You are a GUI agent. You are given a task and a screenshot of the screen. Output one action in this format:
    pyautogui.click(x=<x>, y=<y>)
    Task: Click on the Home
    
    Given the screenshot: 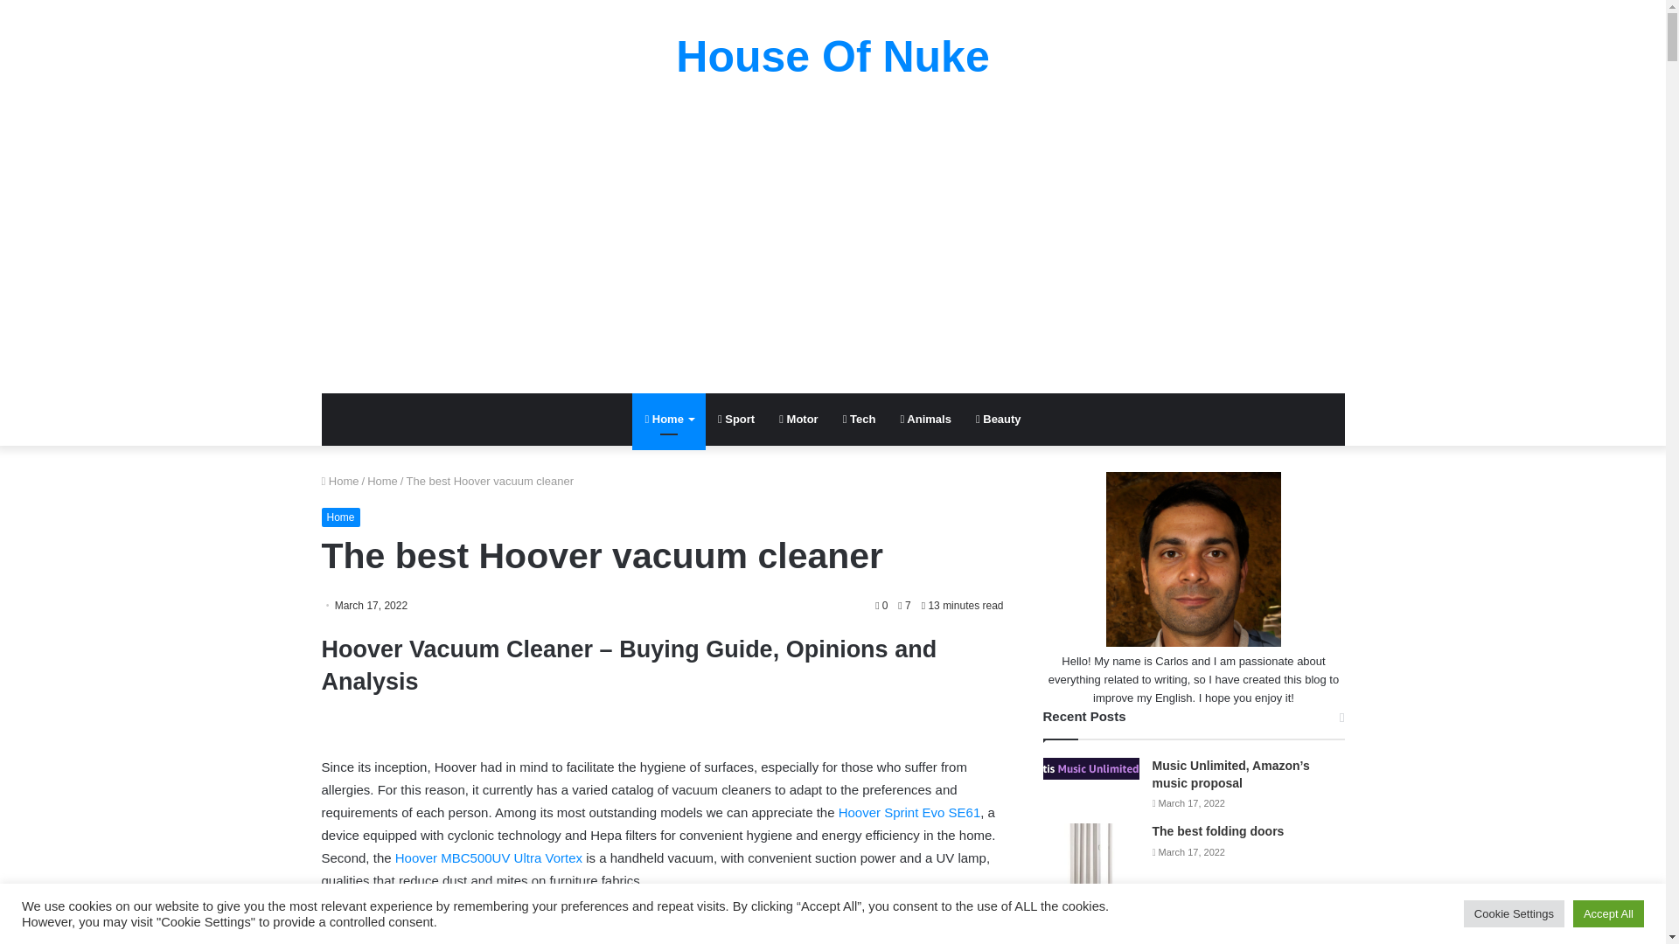 What is the action you would take?
    pyautogui.click(x=340, y=481)
    